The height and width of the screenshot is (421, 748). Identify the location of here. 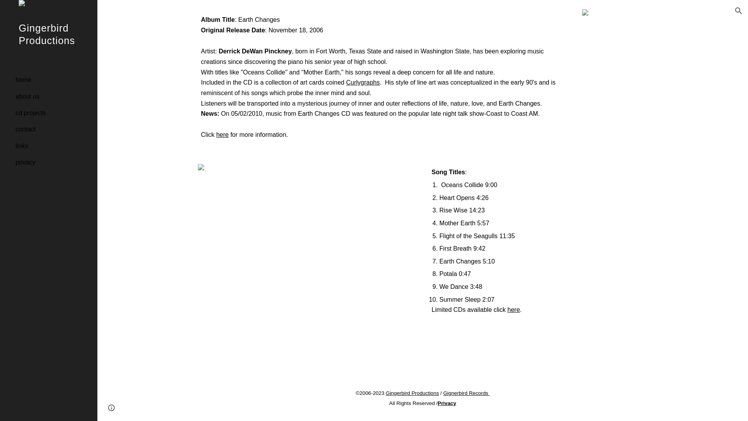
(513, 310).